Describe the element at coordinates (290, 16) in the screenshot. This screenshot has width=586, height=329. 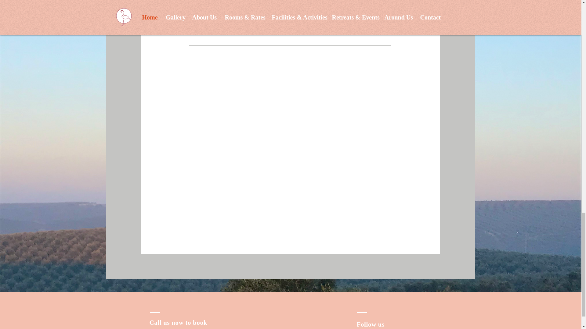
I see `Google Maps` at that location.